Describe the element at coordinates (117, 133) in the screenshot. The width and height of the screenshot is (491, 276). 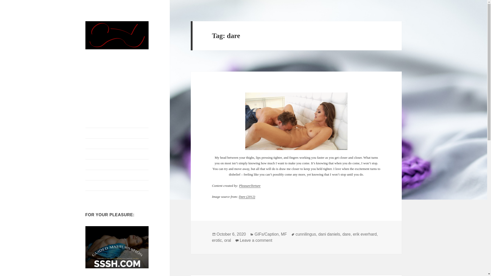
I see `About PleasureTorture` at that location.